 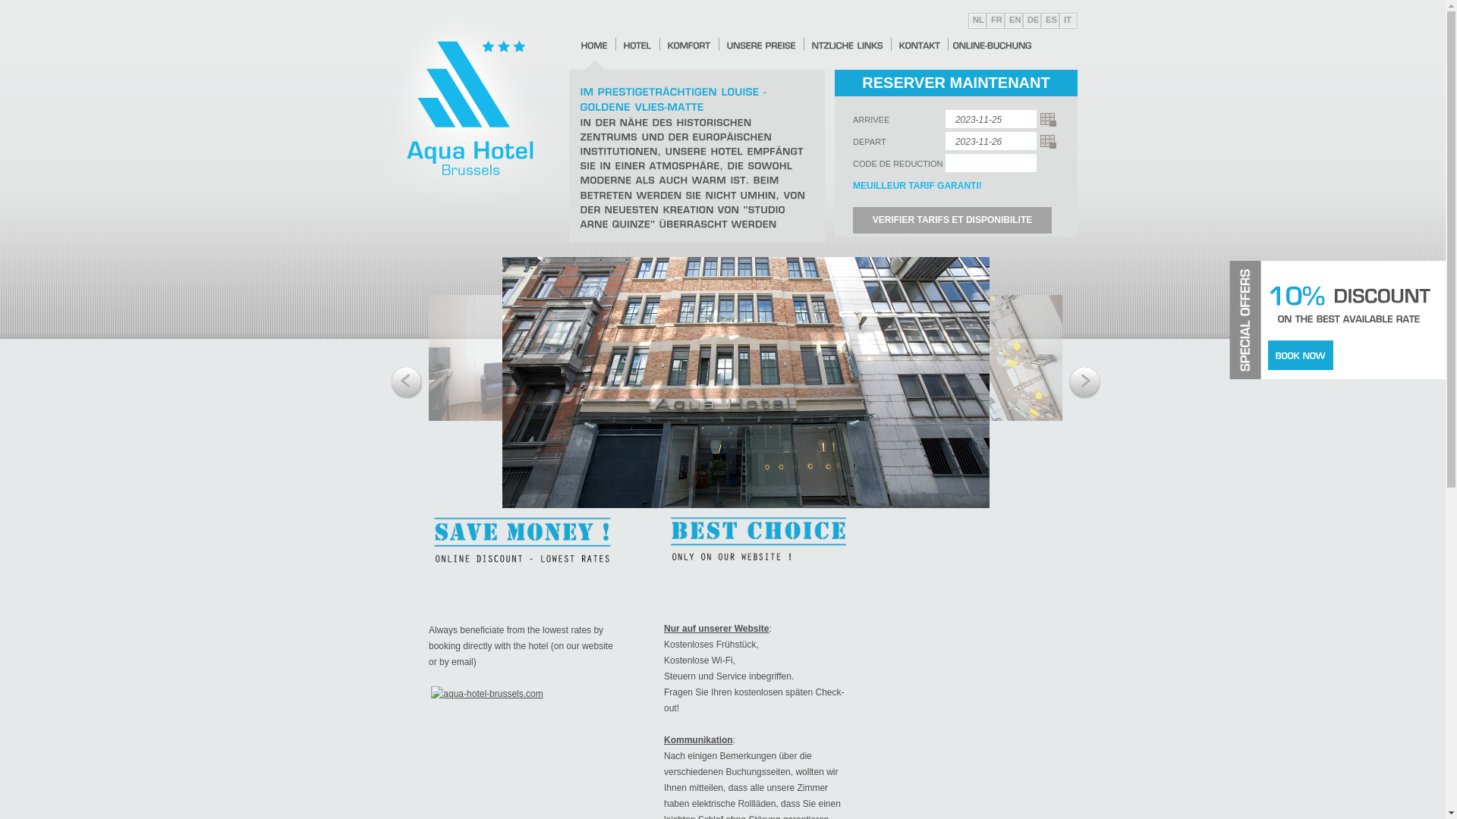 What do you see at coordinates (993, 45) in the screenshot?
I see `Aqua hotel Brussel | Online-Buchung` at bounding box center [993, 45].